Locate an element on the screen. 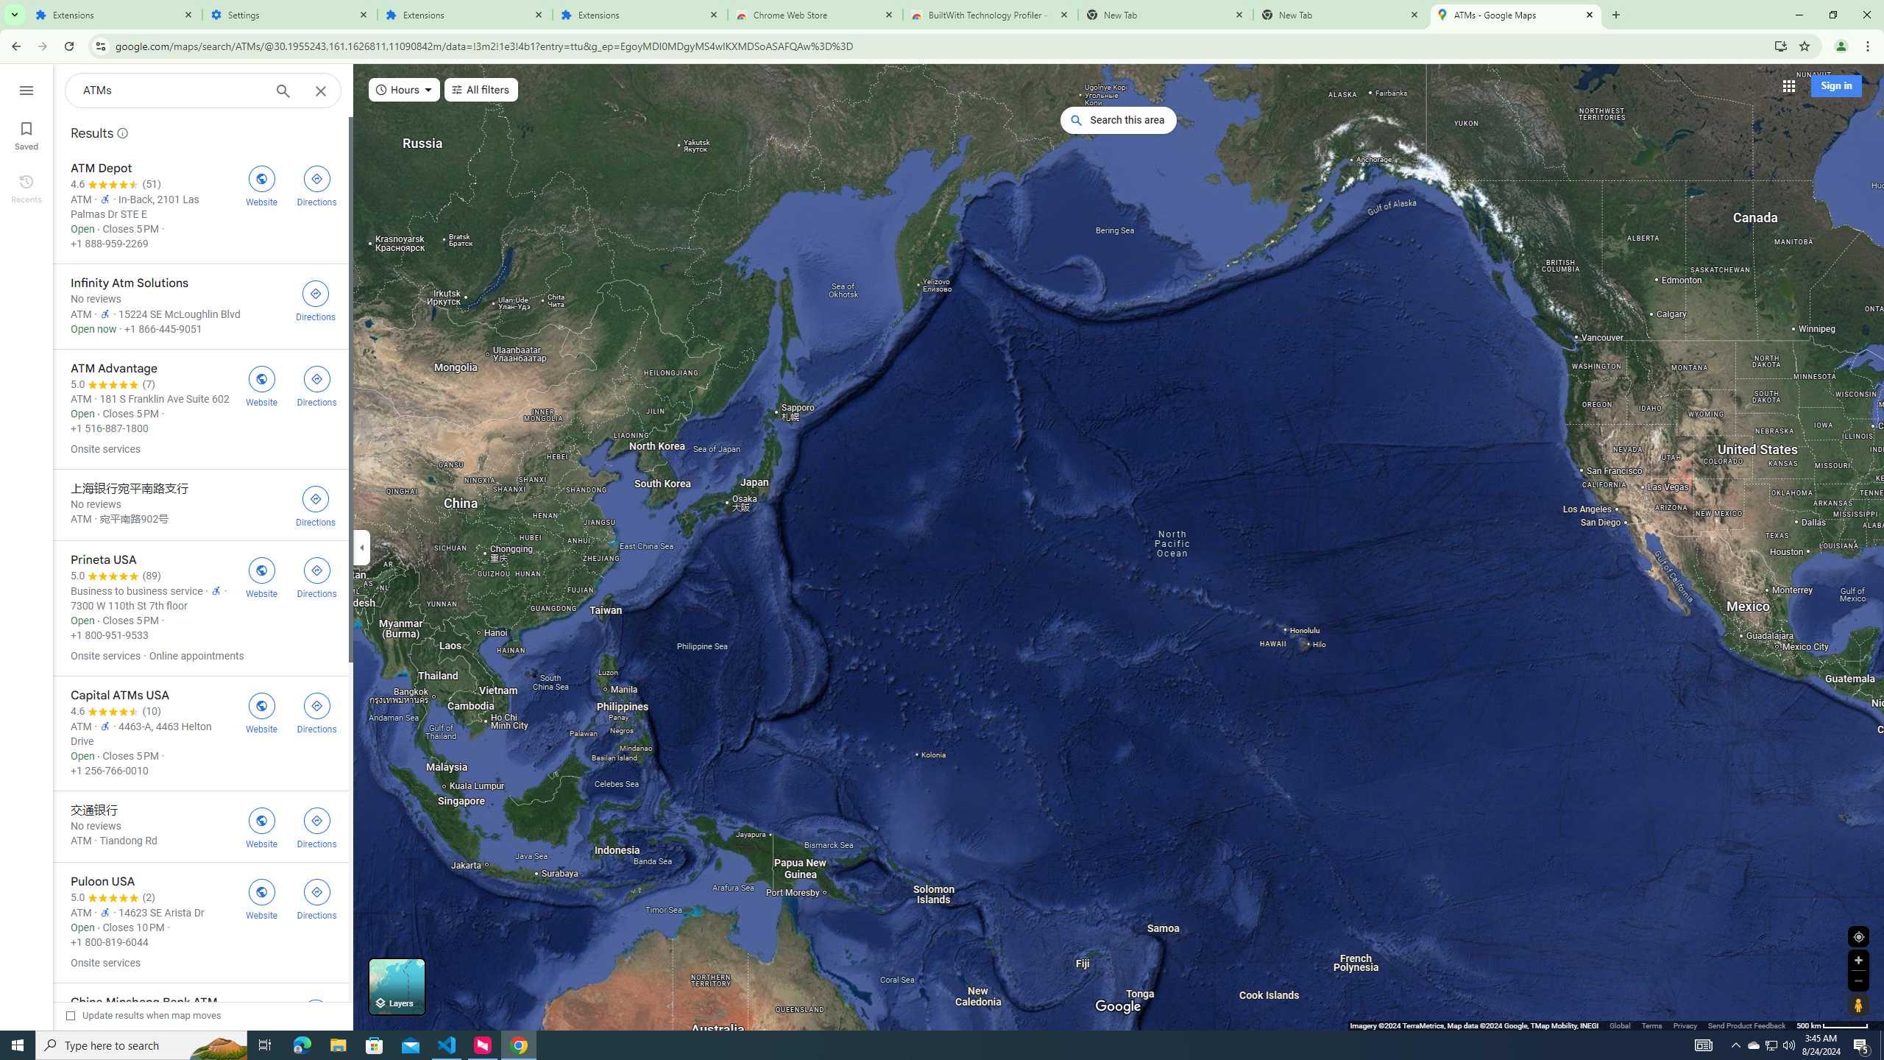 The height and width of the screenshot is (1060, 1884). China Minsheng Bank ATM is located at coordinates (200, 1019).